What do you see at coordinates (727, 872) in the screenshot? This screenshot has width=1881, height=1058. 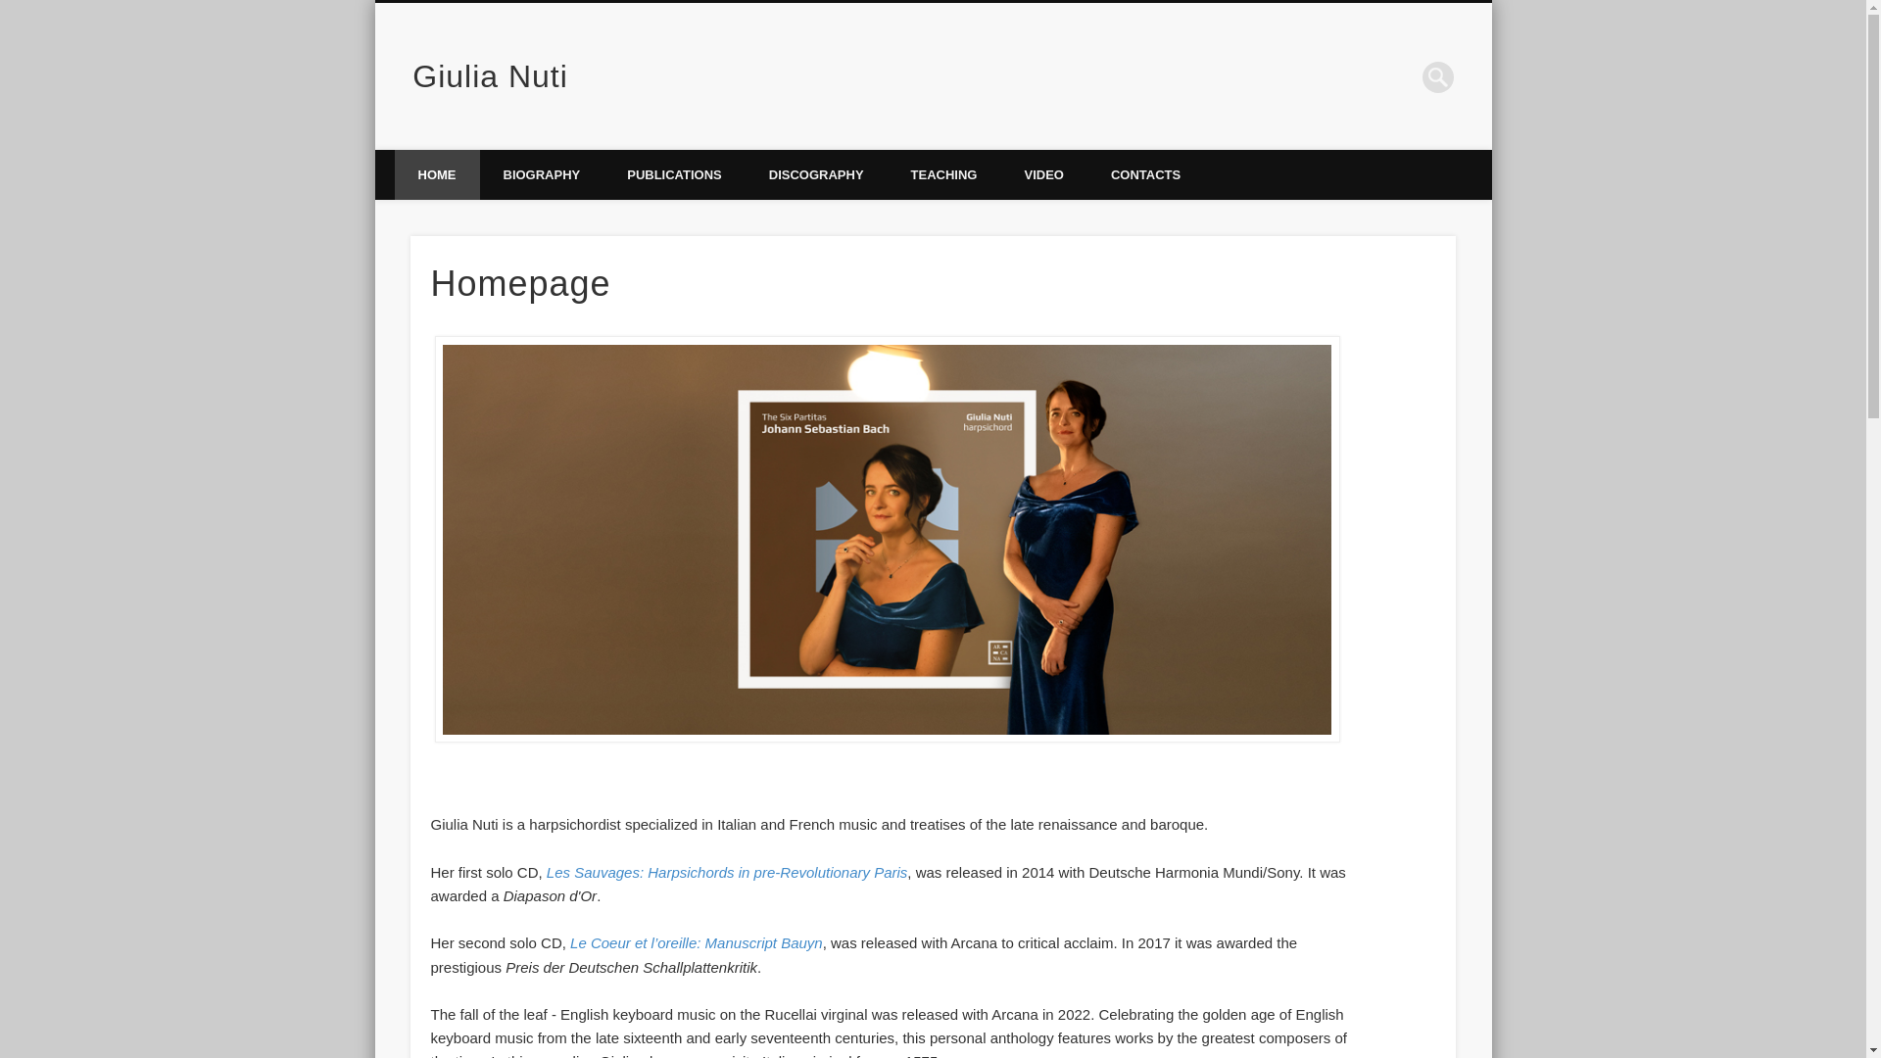 I see `Les Sauvages CD` at bounding box center [727, 872].